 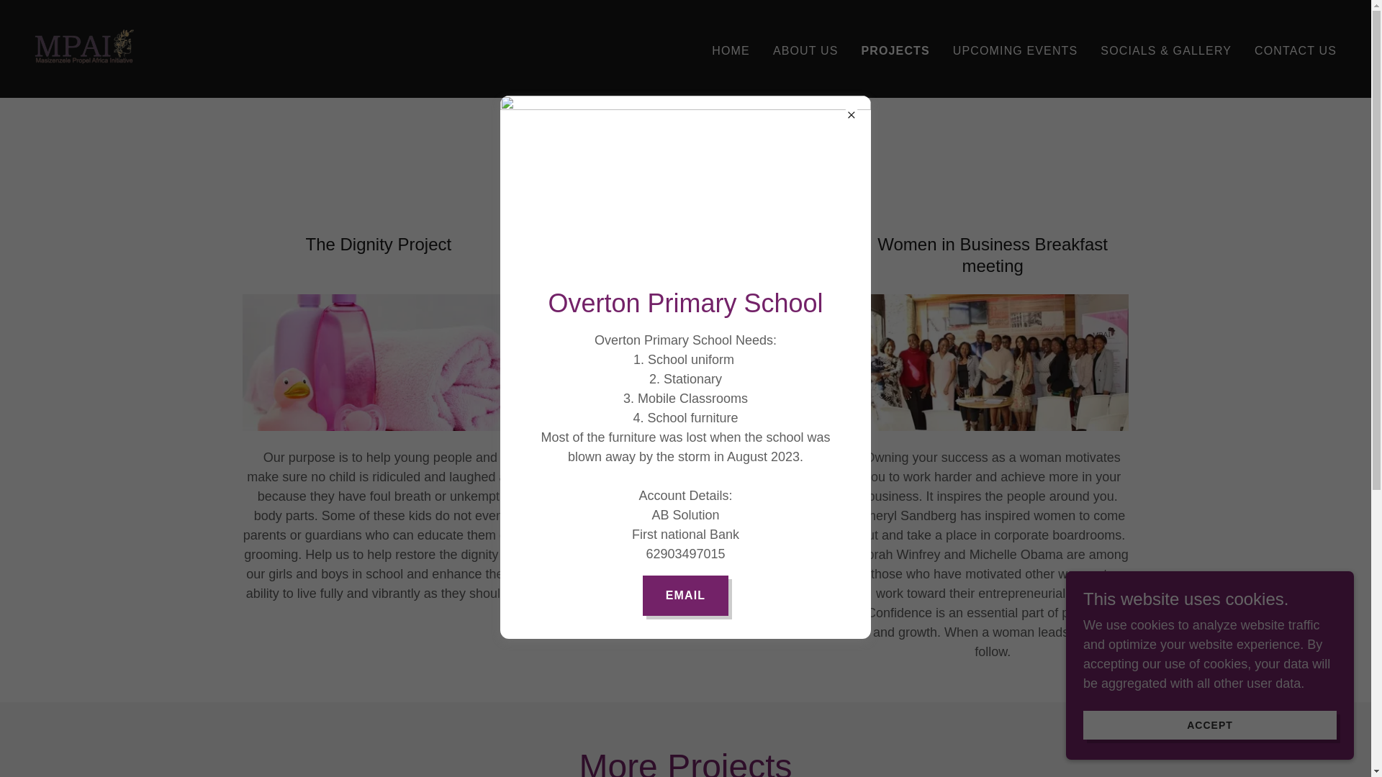 What do you see at coordinates (685, 596) in the screenshot?
I see `EMAIL` at bounding box center [685, 596].